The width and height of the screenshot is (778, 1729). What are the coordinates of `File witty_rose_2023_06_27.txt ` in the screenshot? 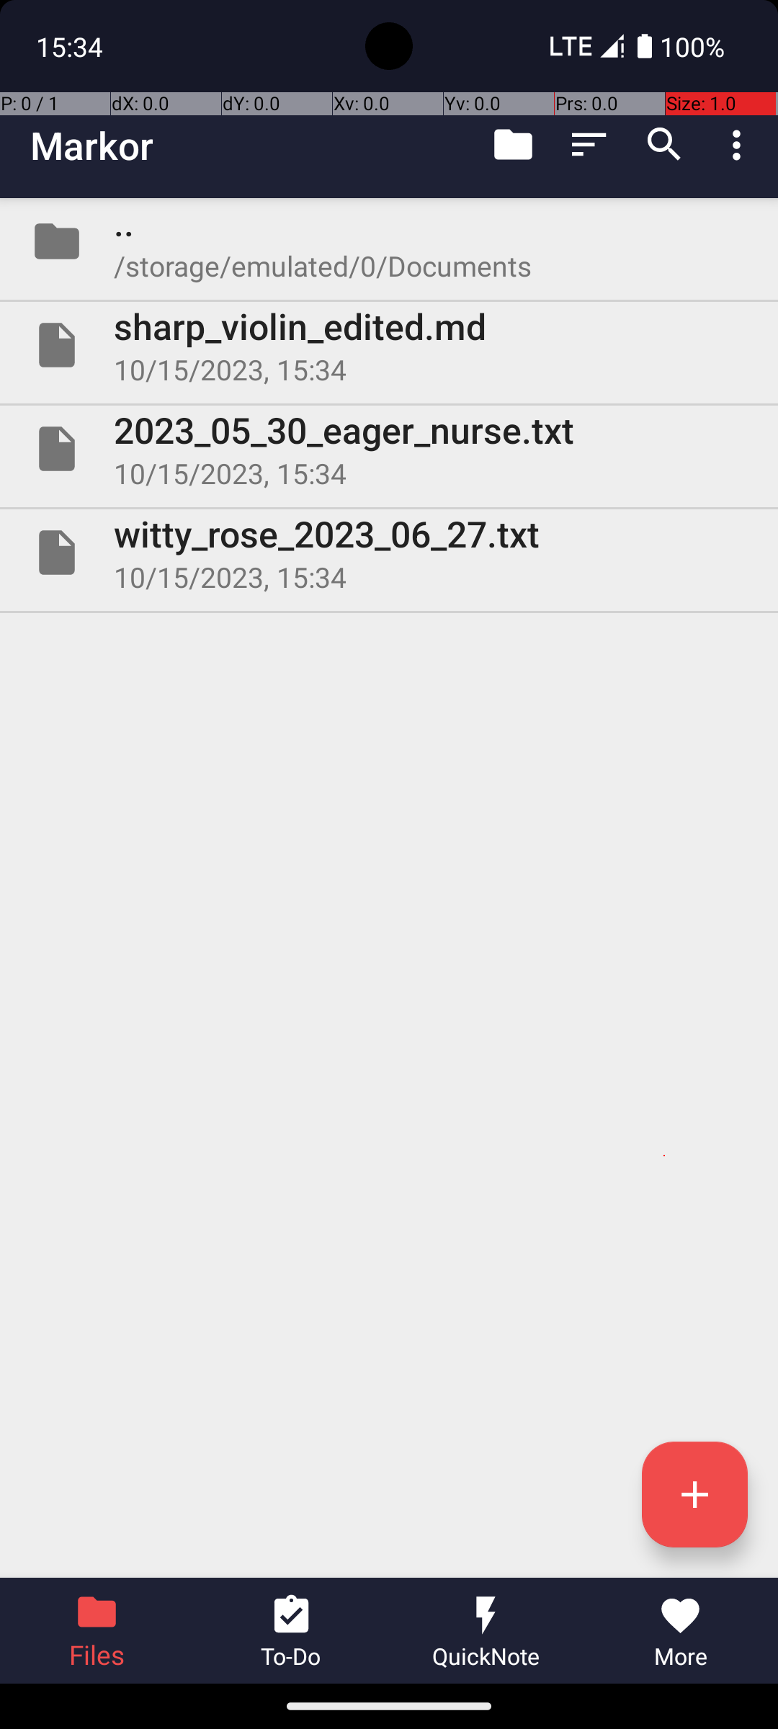 It's located at (389, 552).